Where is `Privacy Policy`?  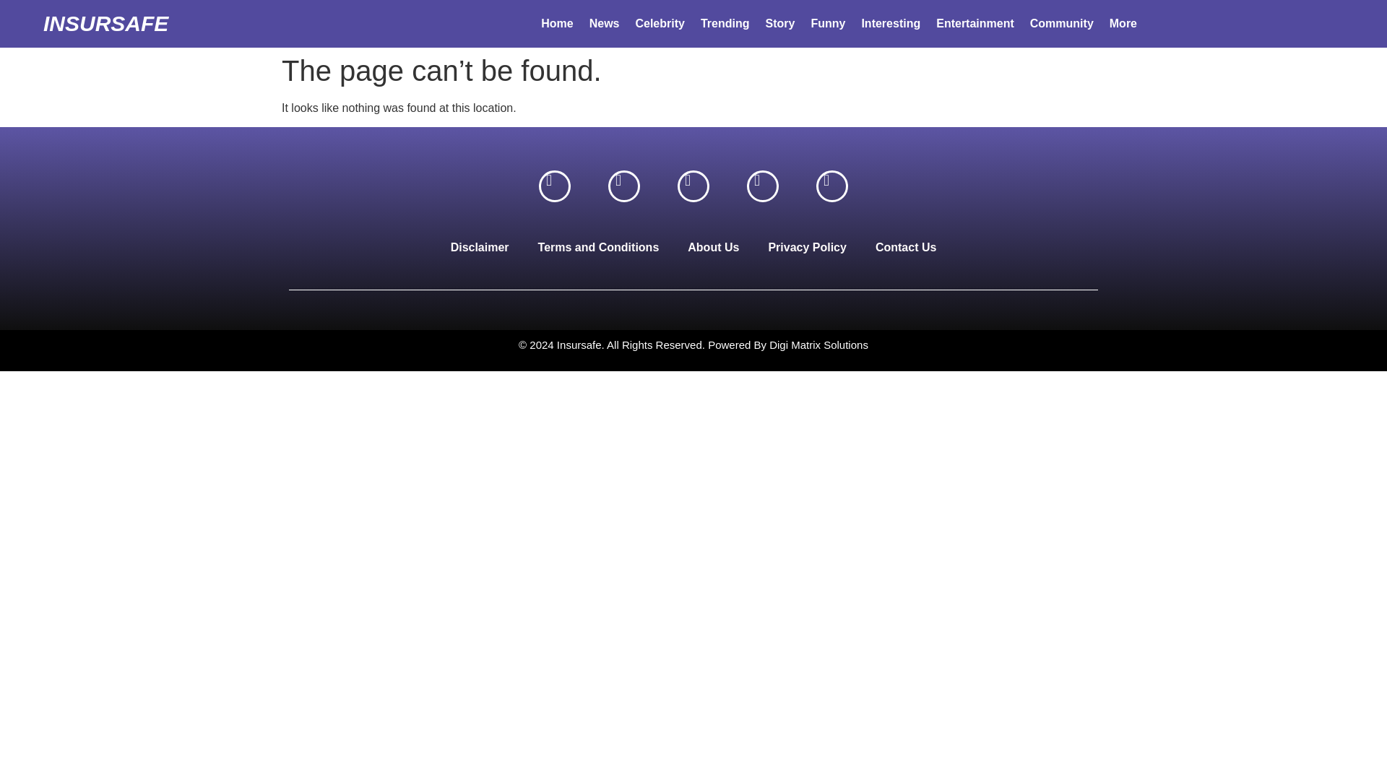
Privacy Policy is located at coordinates (807, 247).